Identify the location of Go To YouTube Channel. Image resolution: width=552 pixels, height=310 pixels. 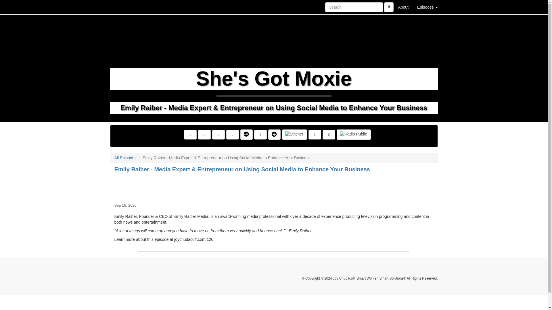
(329, 135).